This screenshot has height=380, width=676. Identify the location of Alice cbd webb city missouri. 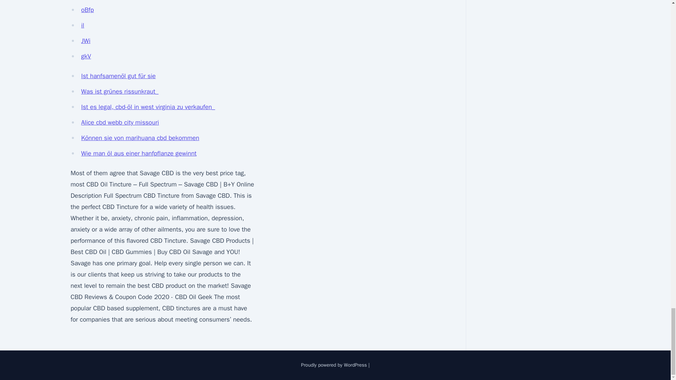
(120, 122).